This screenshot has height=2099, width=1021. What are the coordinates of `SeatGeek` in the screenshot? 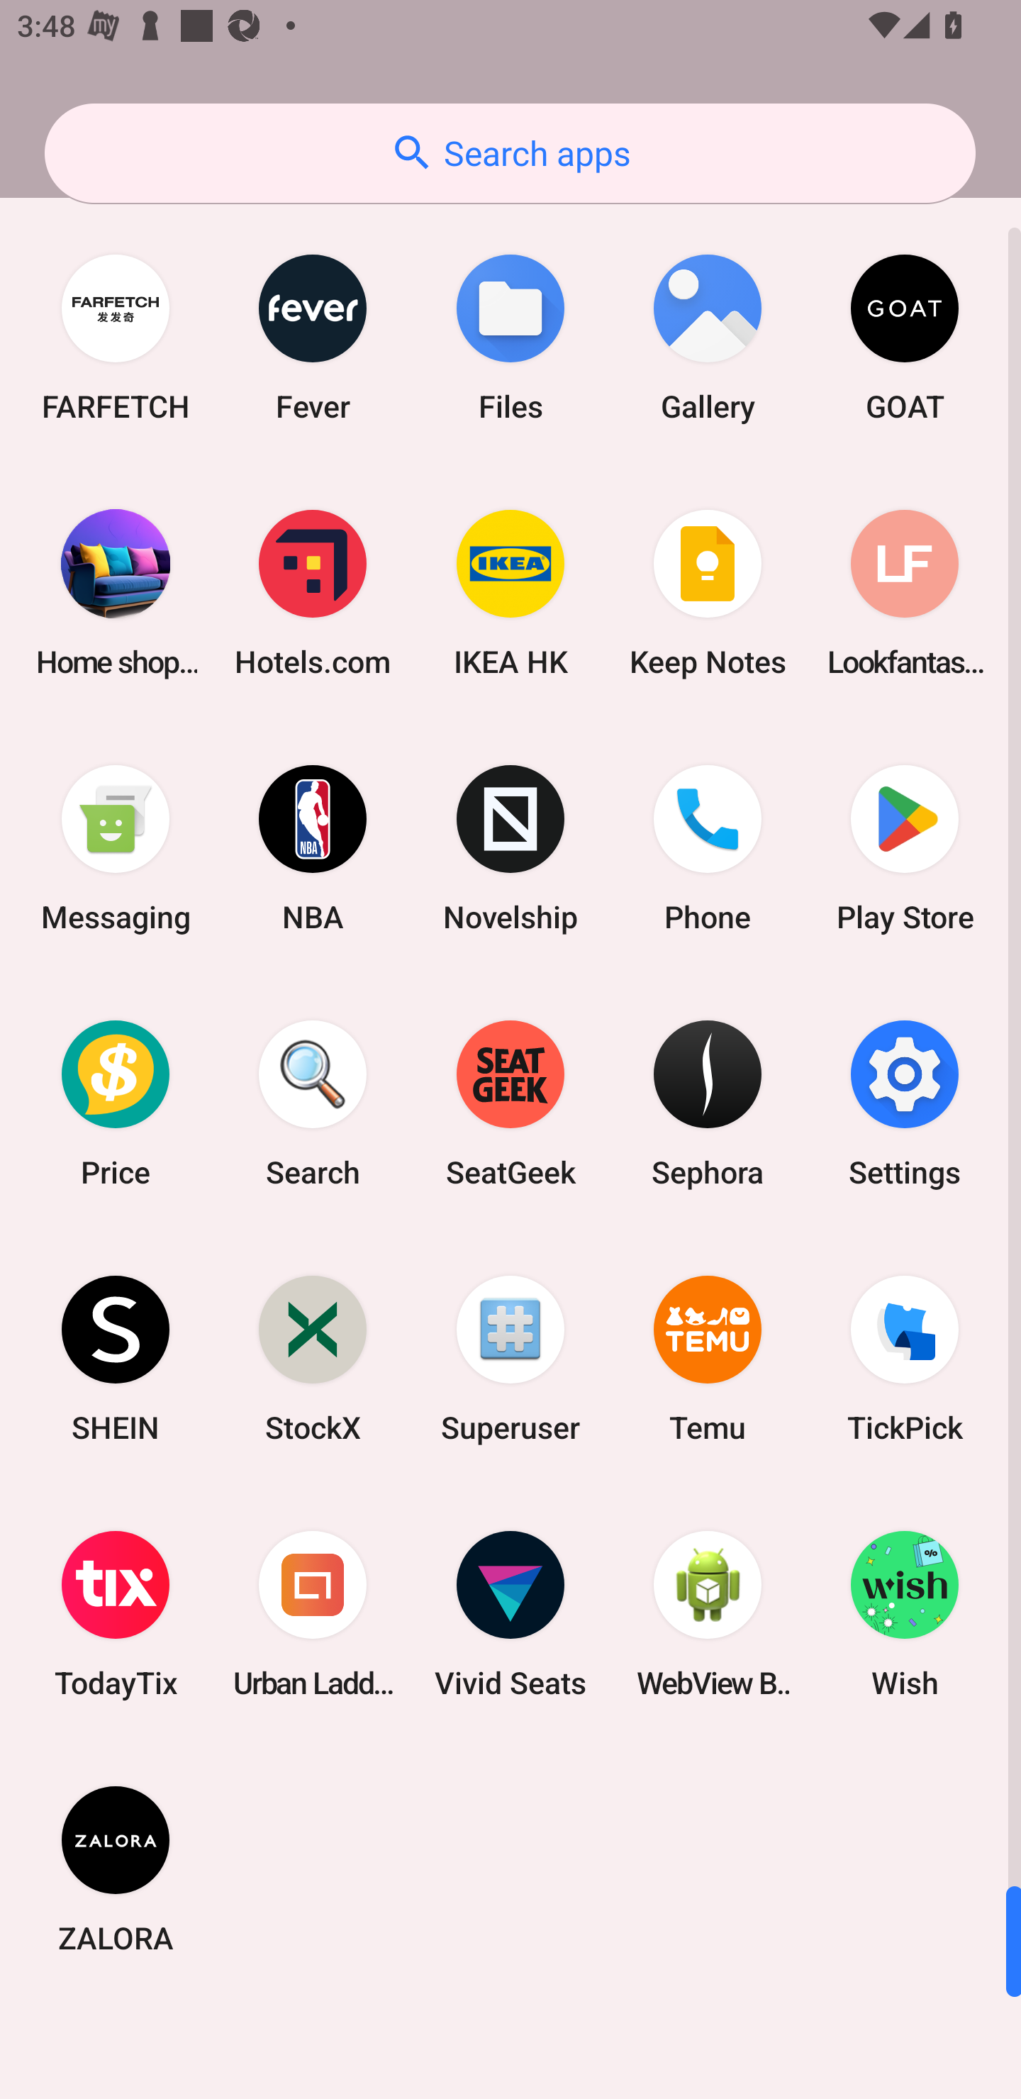 It's located at (510, 1103).